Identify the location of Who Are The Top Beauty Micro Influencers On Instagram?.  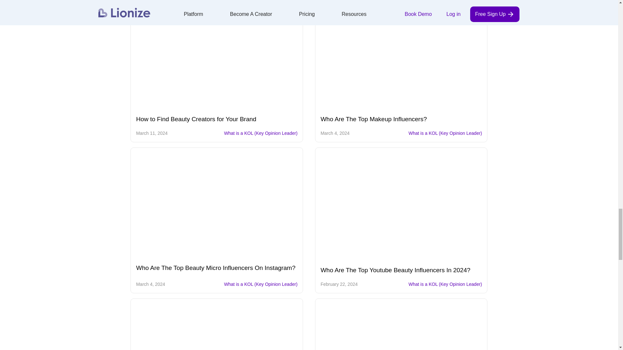
(217, 206).